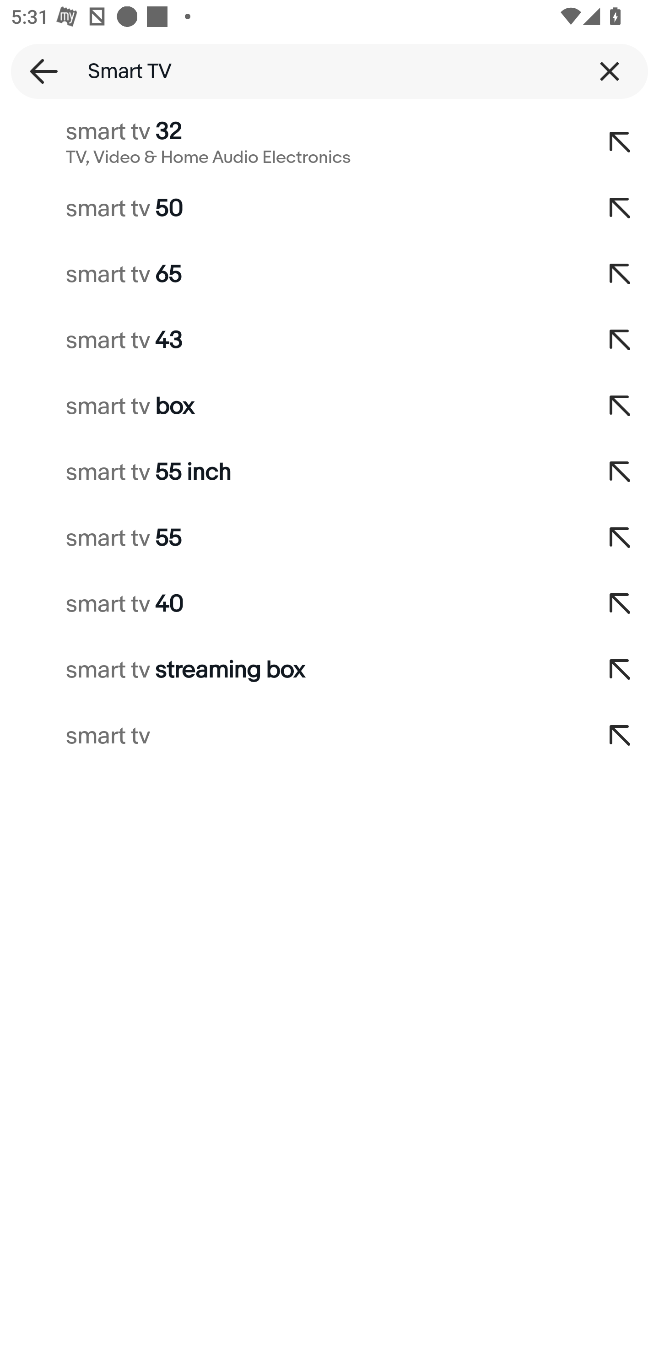 The image size is (659, 1355). Describe the element at coordinates (291, 538) in the screenshot. I see `smart tv 55` at that location.